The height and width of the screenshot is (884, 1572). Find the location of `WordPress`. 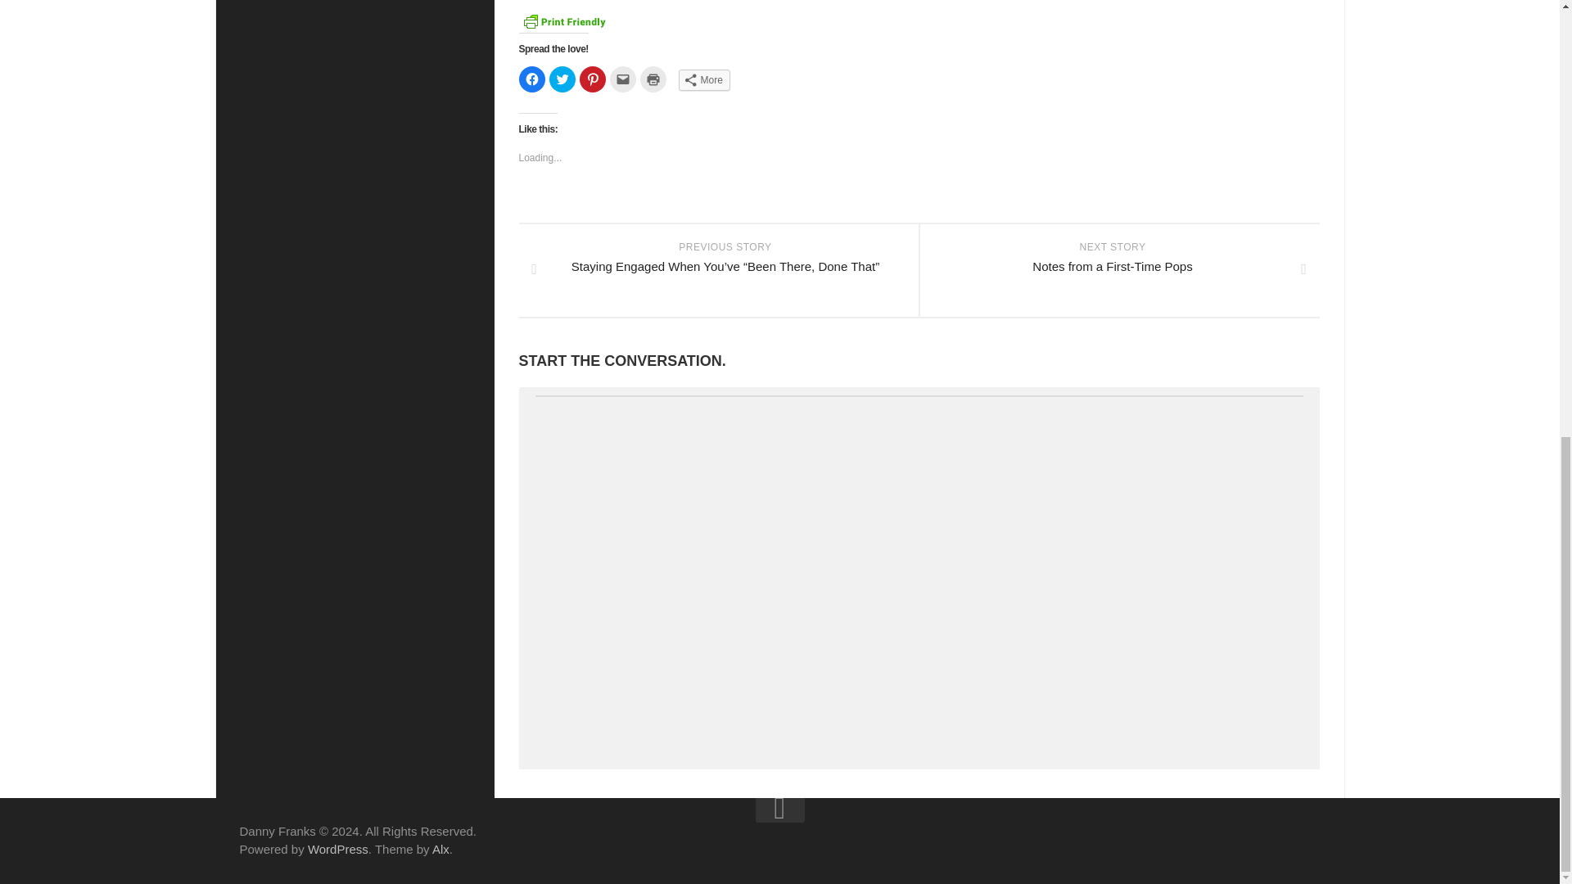

WordPress is located at coordinates (337, 850).